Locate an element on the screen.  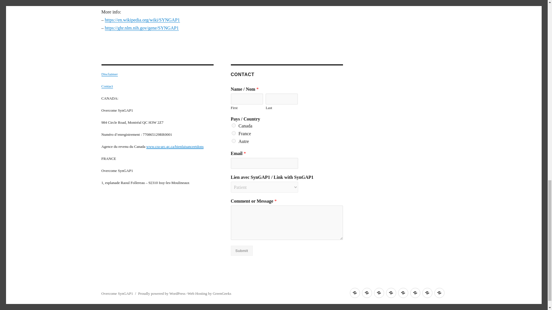
Submit is located at coordinates (241, 251).